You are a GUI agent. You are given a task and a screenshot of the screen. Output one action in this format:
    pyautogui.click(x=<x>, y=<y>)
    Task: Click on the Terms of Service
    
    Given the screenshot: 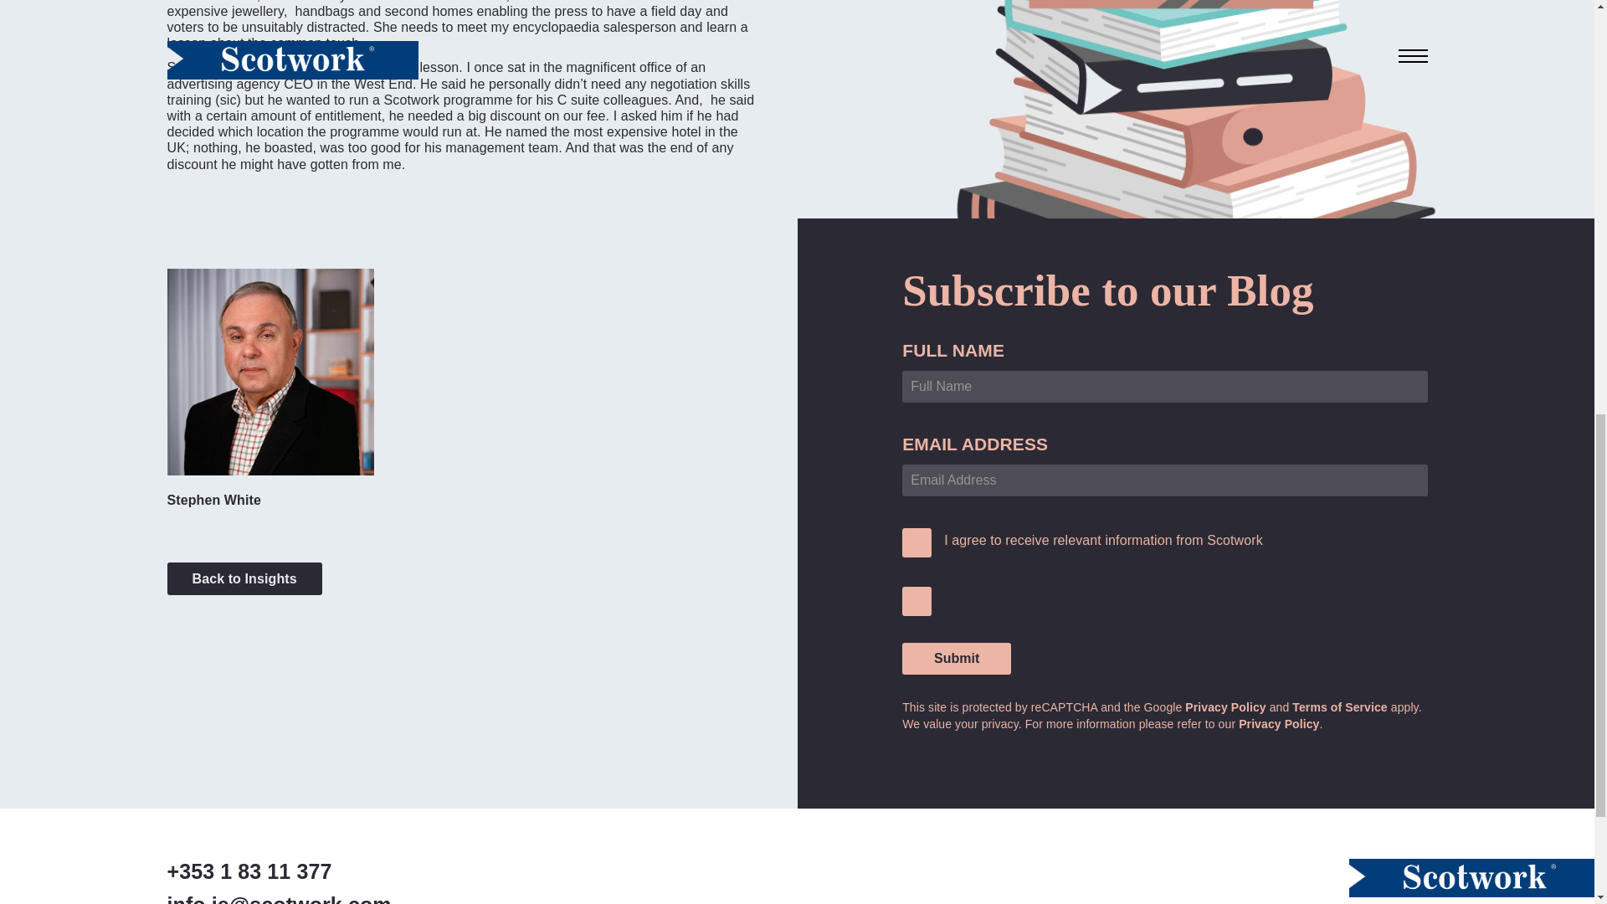 What is the action you would take?
    pyautogui.click(x=1339, y=707)
    